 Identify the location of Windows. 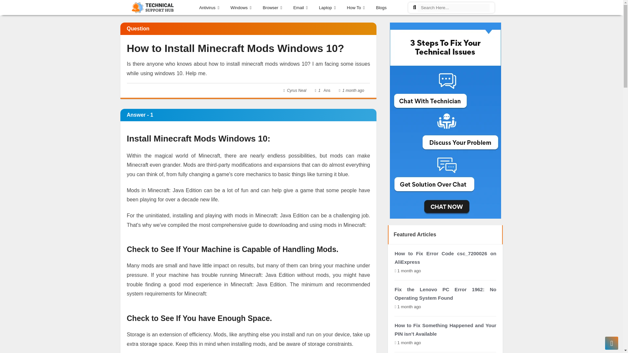
(241, 7).